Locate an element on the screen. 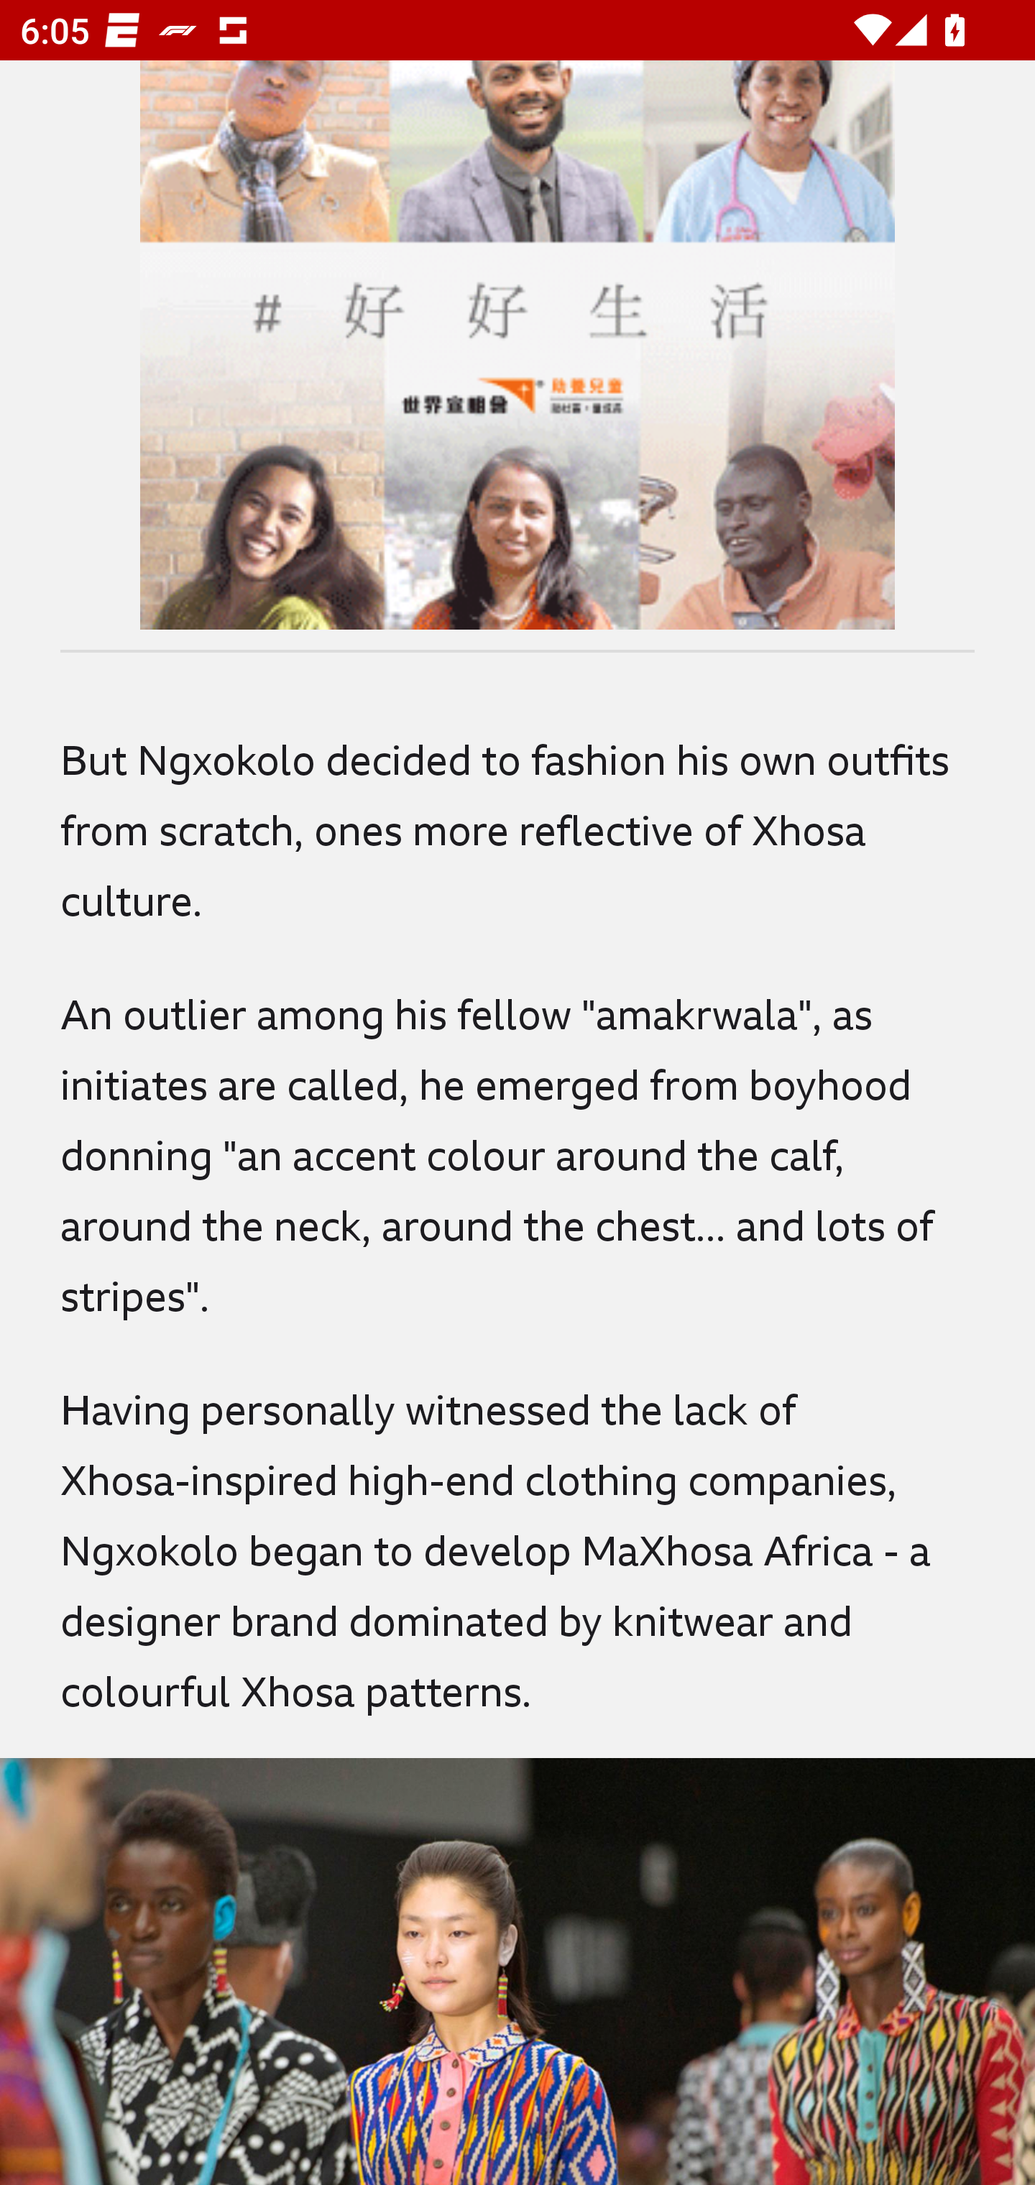 The image size is (1035, 2185). Advertisement is located at coordinates (517, 345).